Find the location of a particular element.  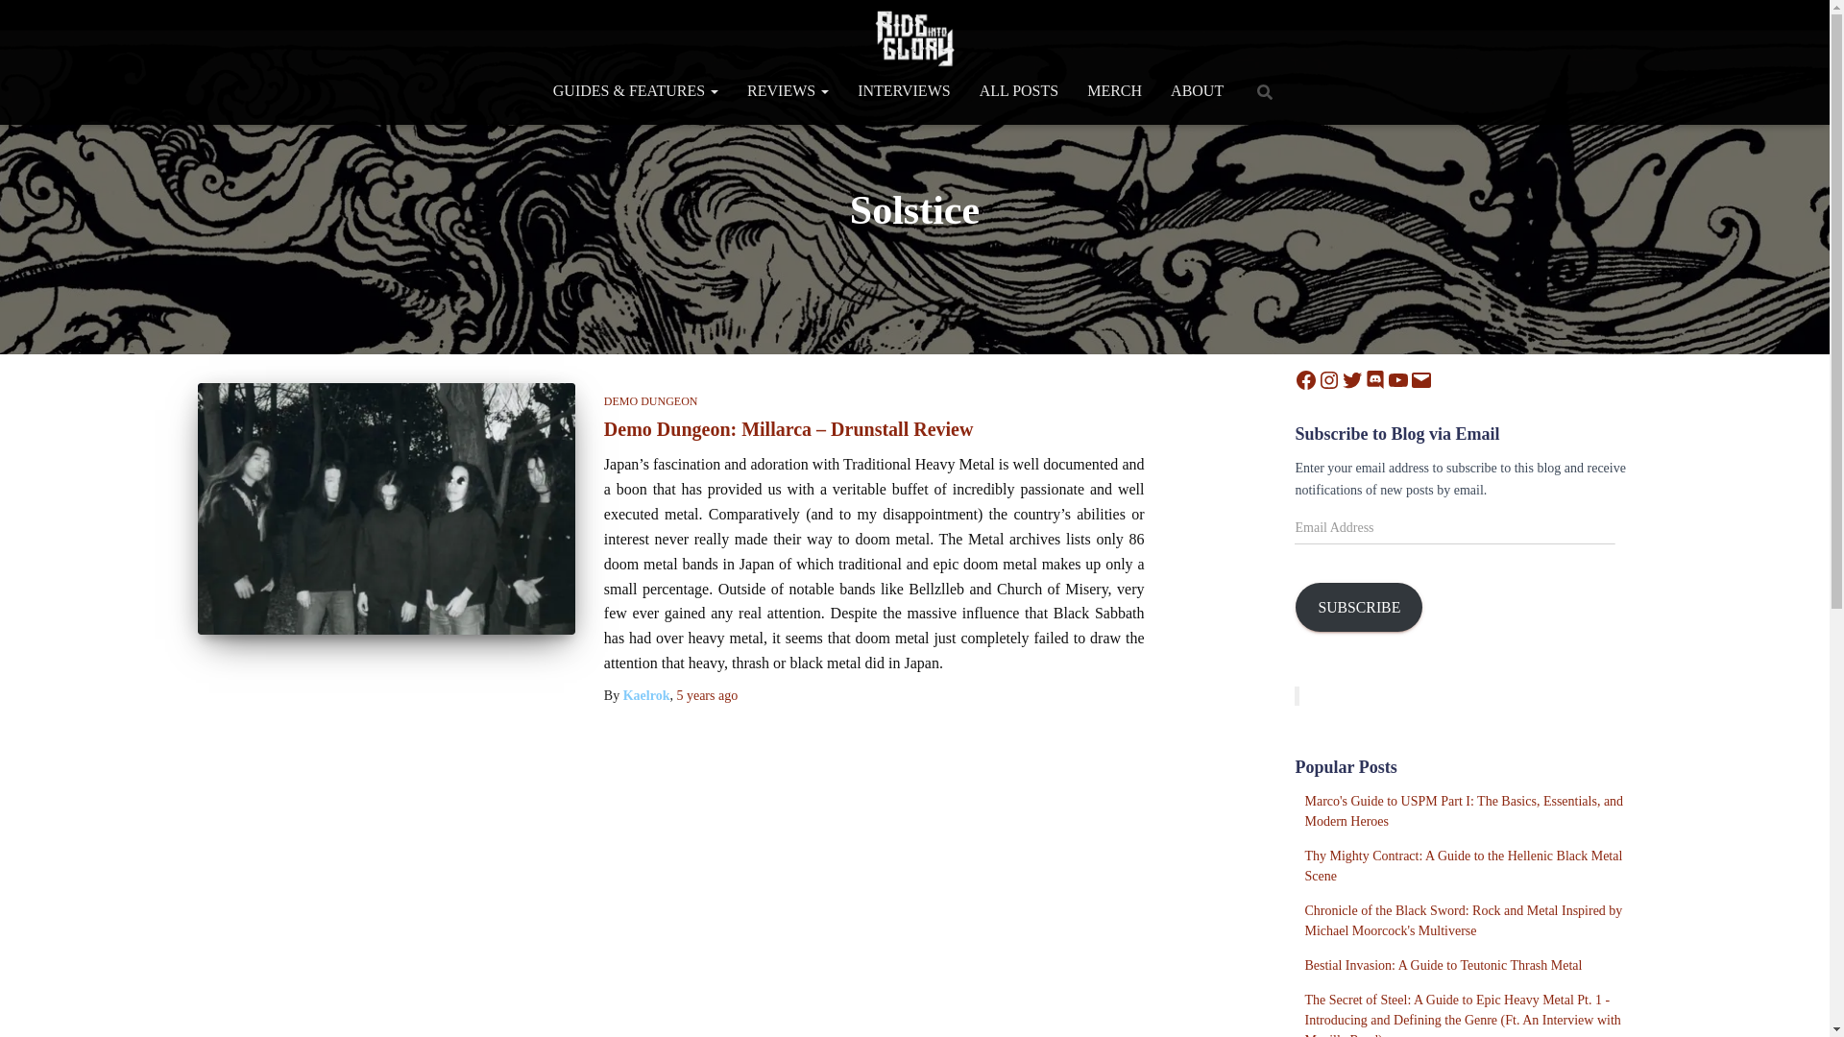

Twitter is located at coordinates (1352, 380).